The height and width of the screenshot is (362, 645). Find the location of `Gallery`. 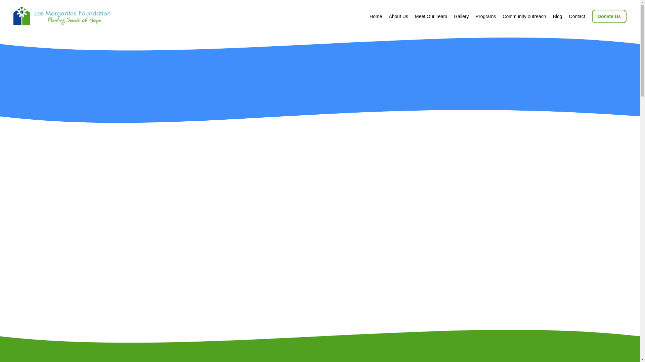

Gallery is located at coordinates (461, 16).